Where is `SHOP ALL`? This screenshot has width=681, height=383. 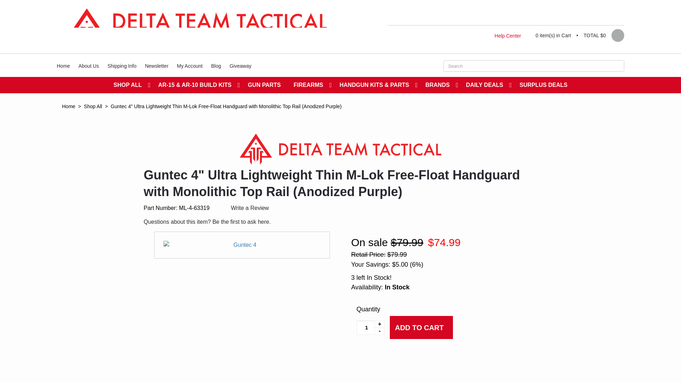
SHOP ALL is located at coordinates (129, 85).